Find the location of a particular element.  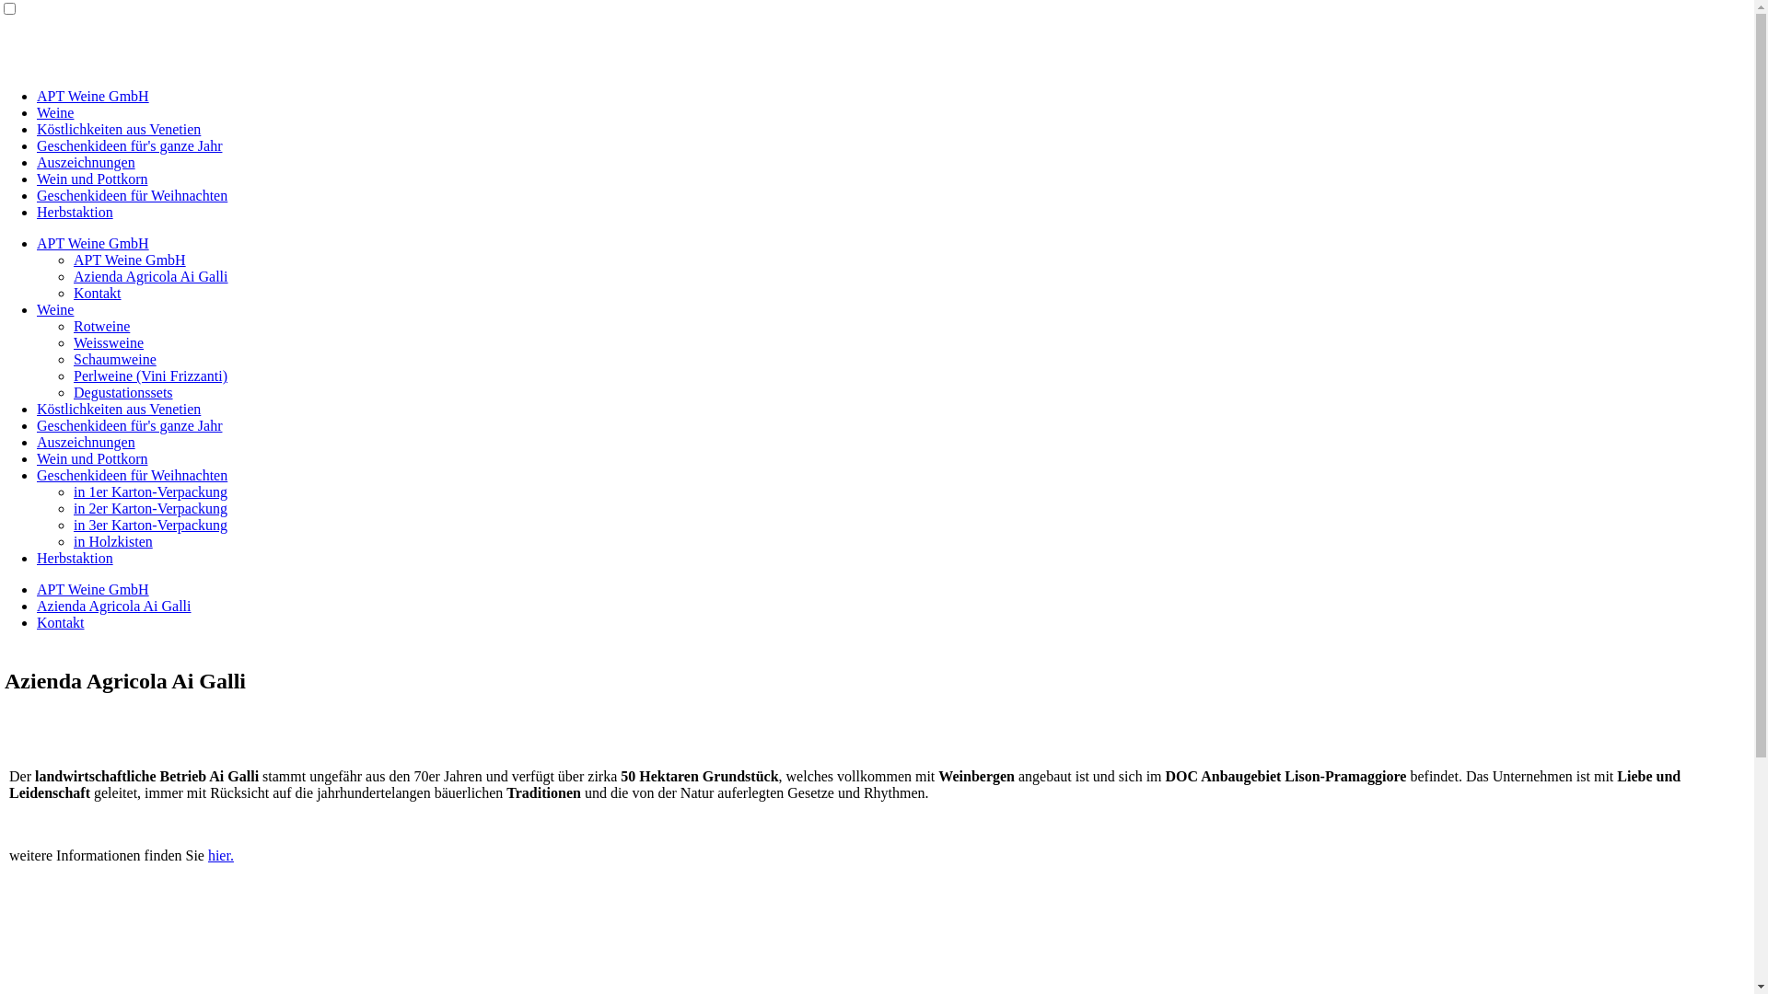

Weine is located at coordinates (55, 309).